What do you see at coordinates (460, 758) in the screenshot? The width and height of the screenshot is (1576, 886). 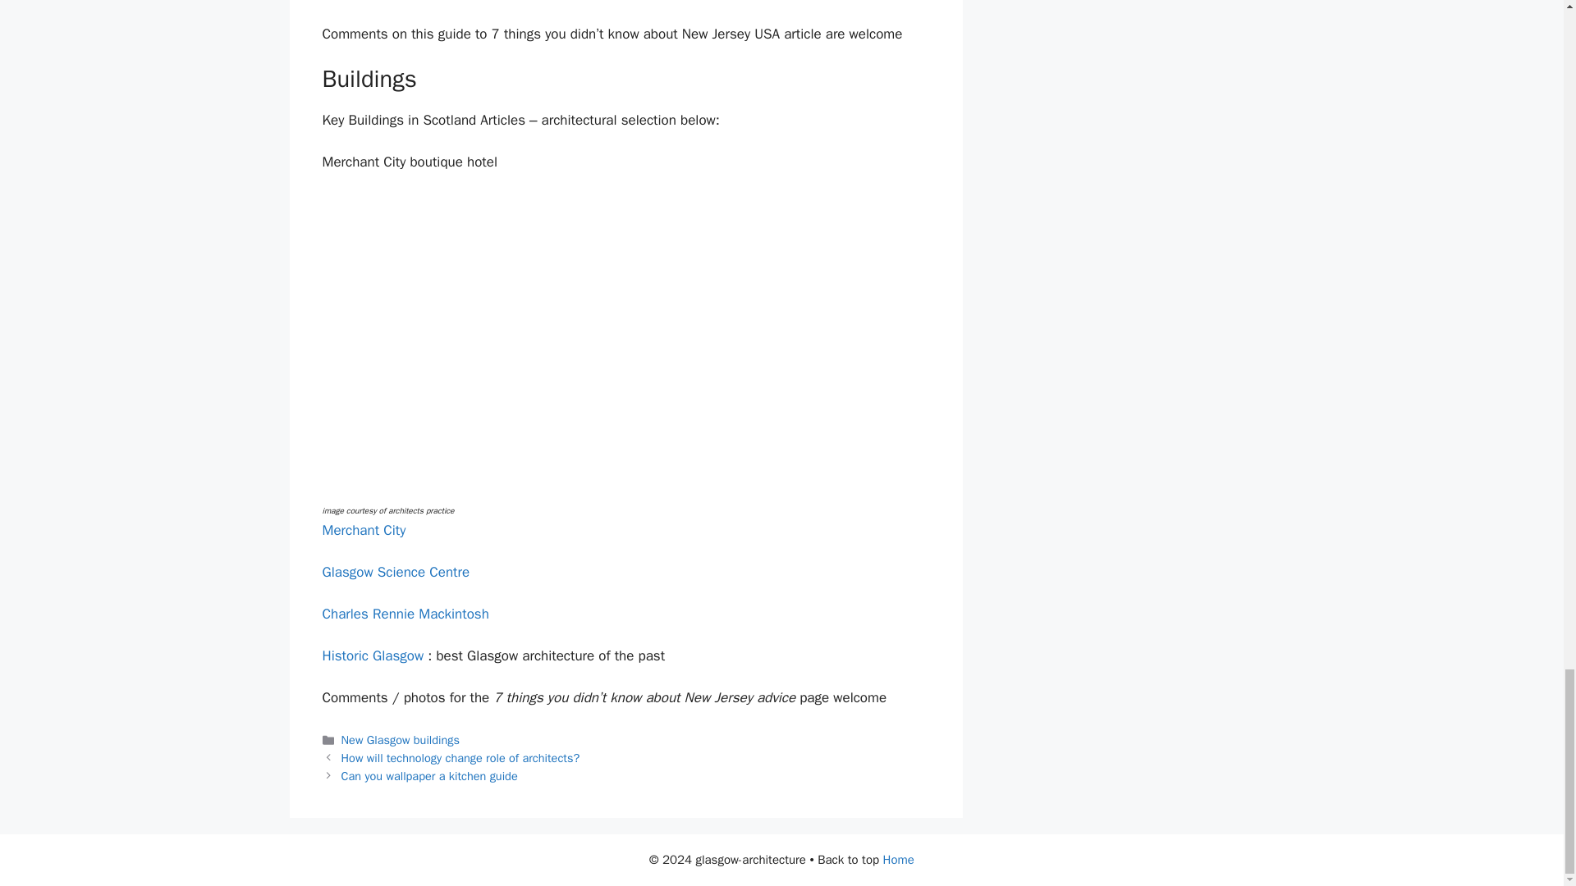 I see `How will technology change role of architects?` at bounding box center [460, 758].